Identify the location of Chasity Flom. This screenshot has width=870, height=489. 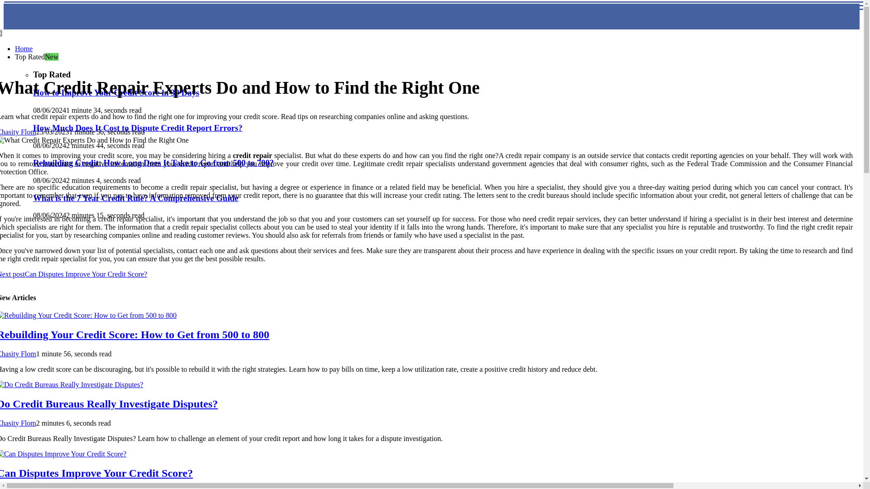
(18, 488).